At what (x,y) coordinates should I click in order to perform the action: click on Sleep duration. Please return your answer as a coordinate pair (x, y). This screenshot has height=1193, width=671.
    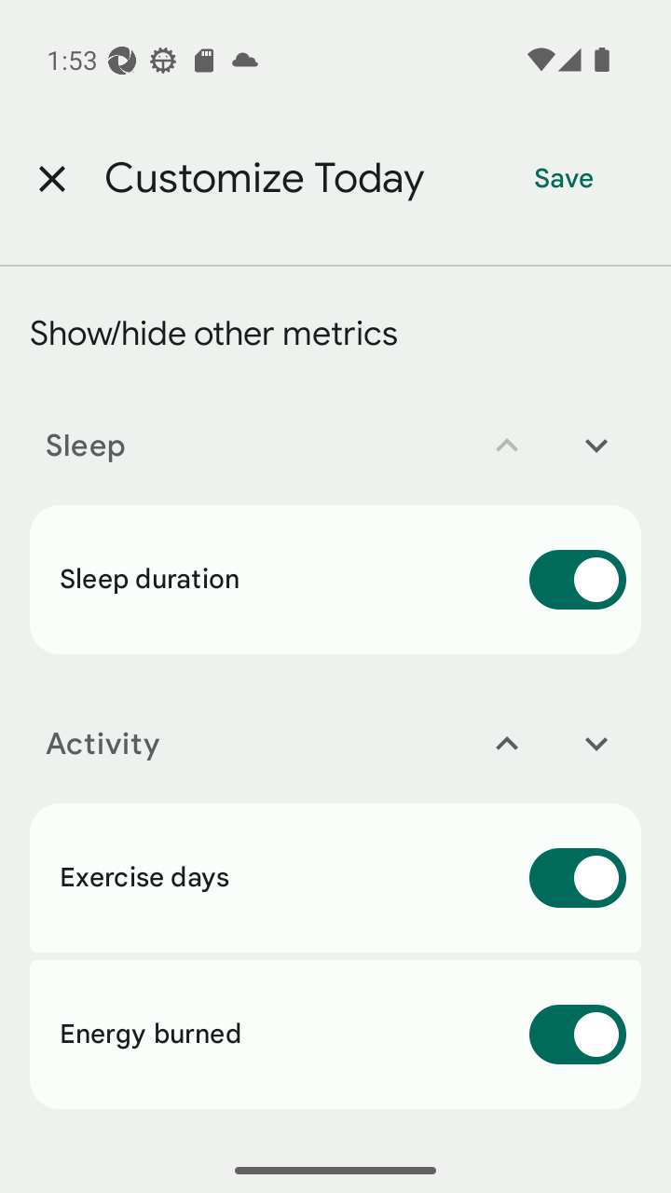
    Looking at the image, I should click on (335, 579).